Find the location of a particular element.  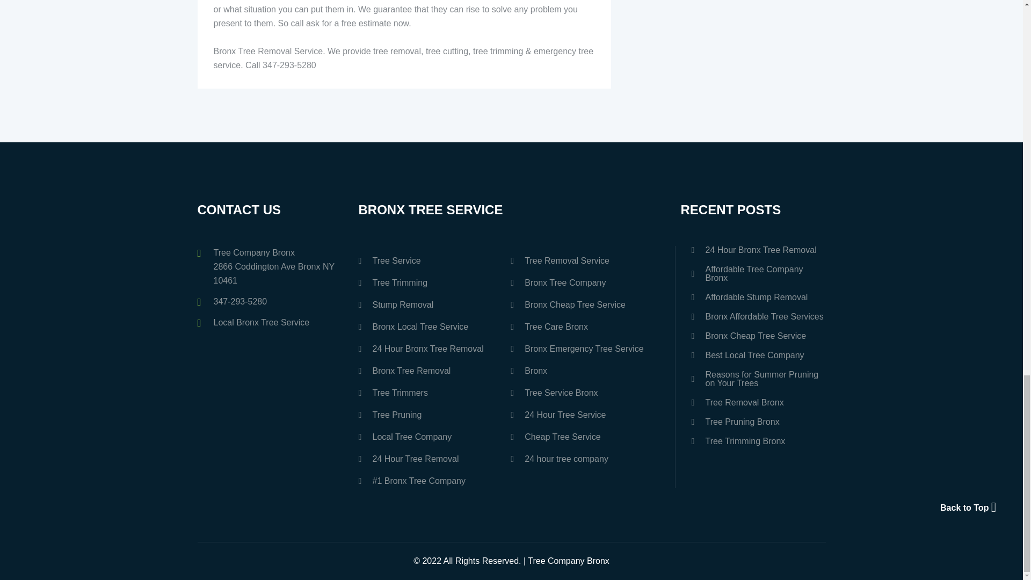

Tree Trimmers is located at coordinates (432, 393).